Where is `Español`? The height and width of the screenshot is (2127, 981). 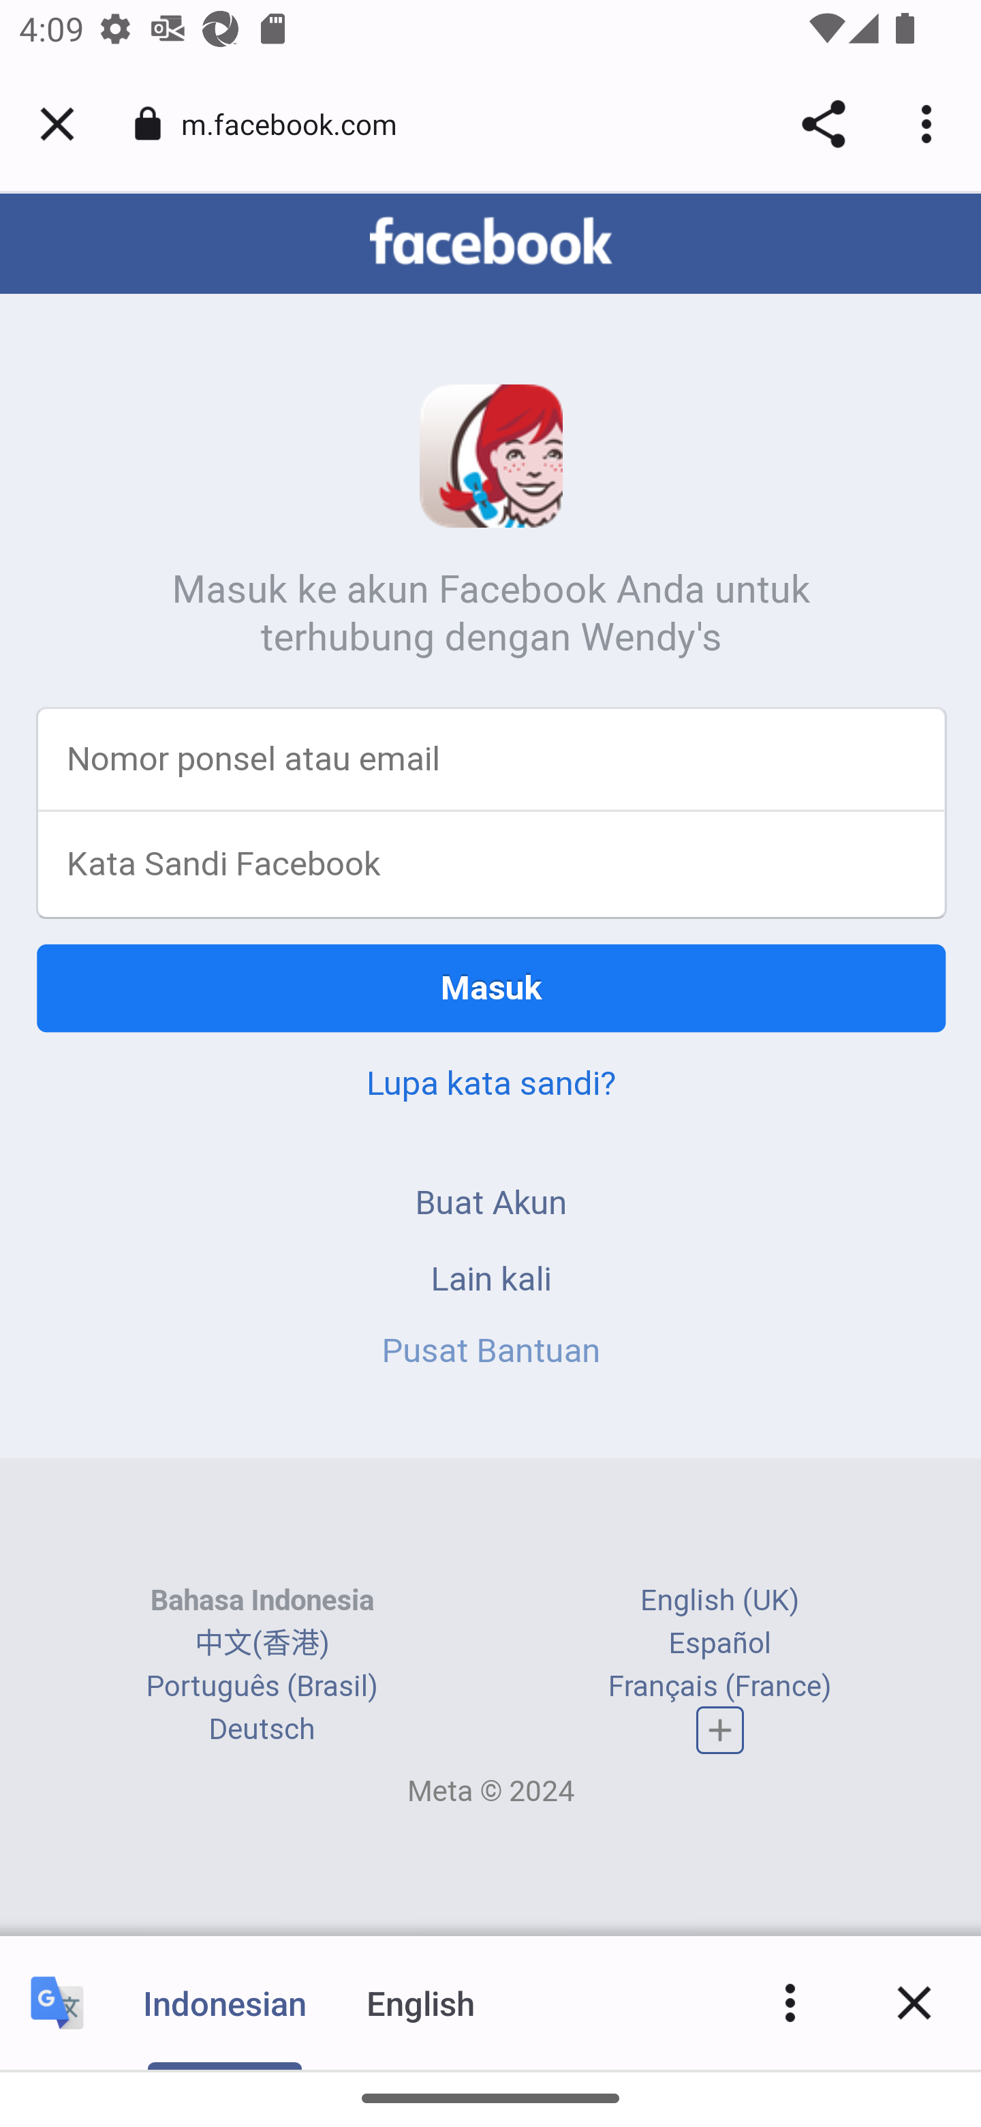
Español is located at coordinates (720, 1644).